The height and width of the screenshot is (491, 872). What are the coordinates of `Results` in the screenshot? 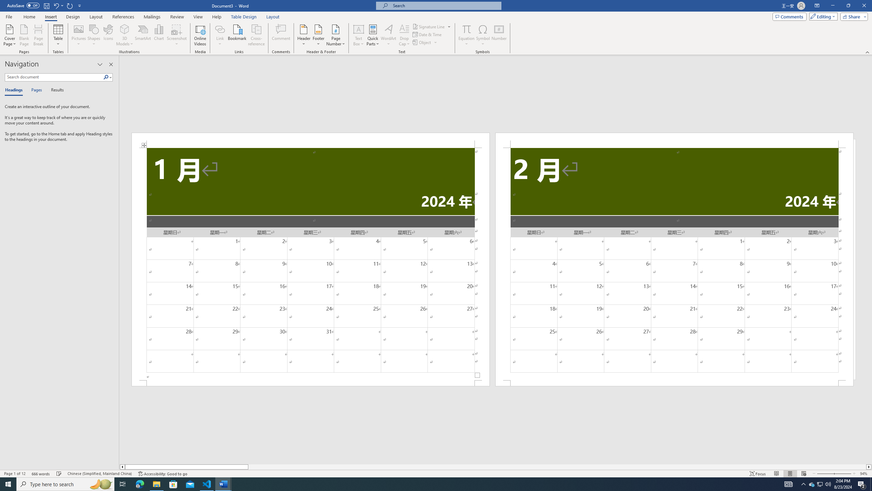 It's located at (55, 90).